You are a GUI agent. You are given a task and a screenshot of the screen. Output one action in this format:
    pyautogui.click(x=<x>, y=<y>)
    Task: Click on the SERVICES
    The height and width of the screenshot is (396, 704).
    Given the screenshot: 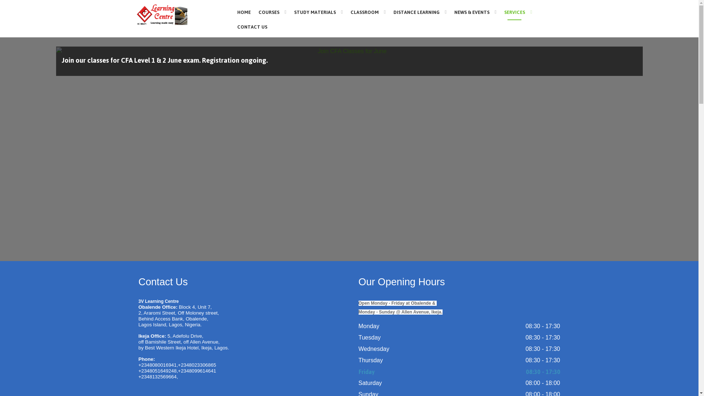 What is the action you would take?
    pyautogui.click(x=518, y=12)
    